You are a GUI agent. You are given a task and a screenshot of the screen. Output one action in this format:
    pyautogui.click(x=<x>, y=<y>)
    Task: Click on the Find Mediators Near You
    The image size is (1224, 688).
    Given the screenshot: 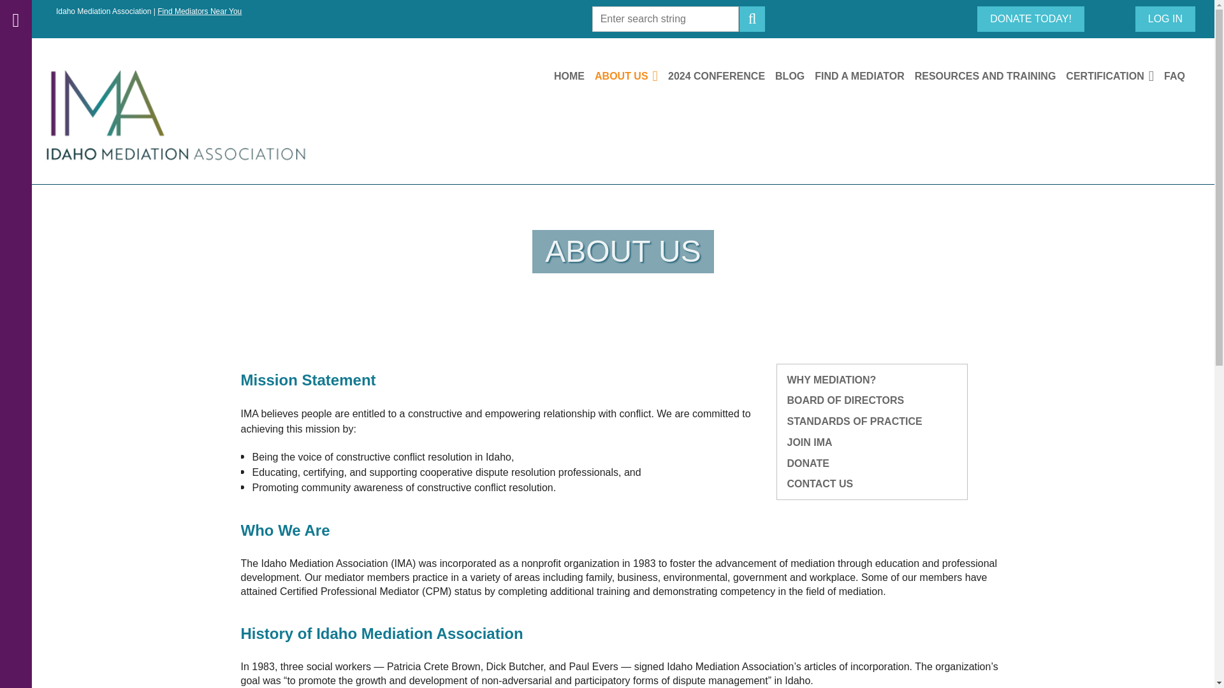 What is the action you would take?
    pyautogui.click(x=199, y=11)
    